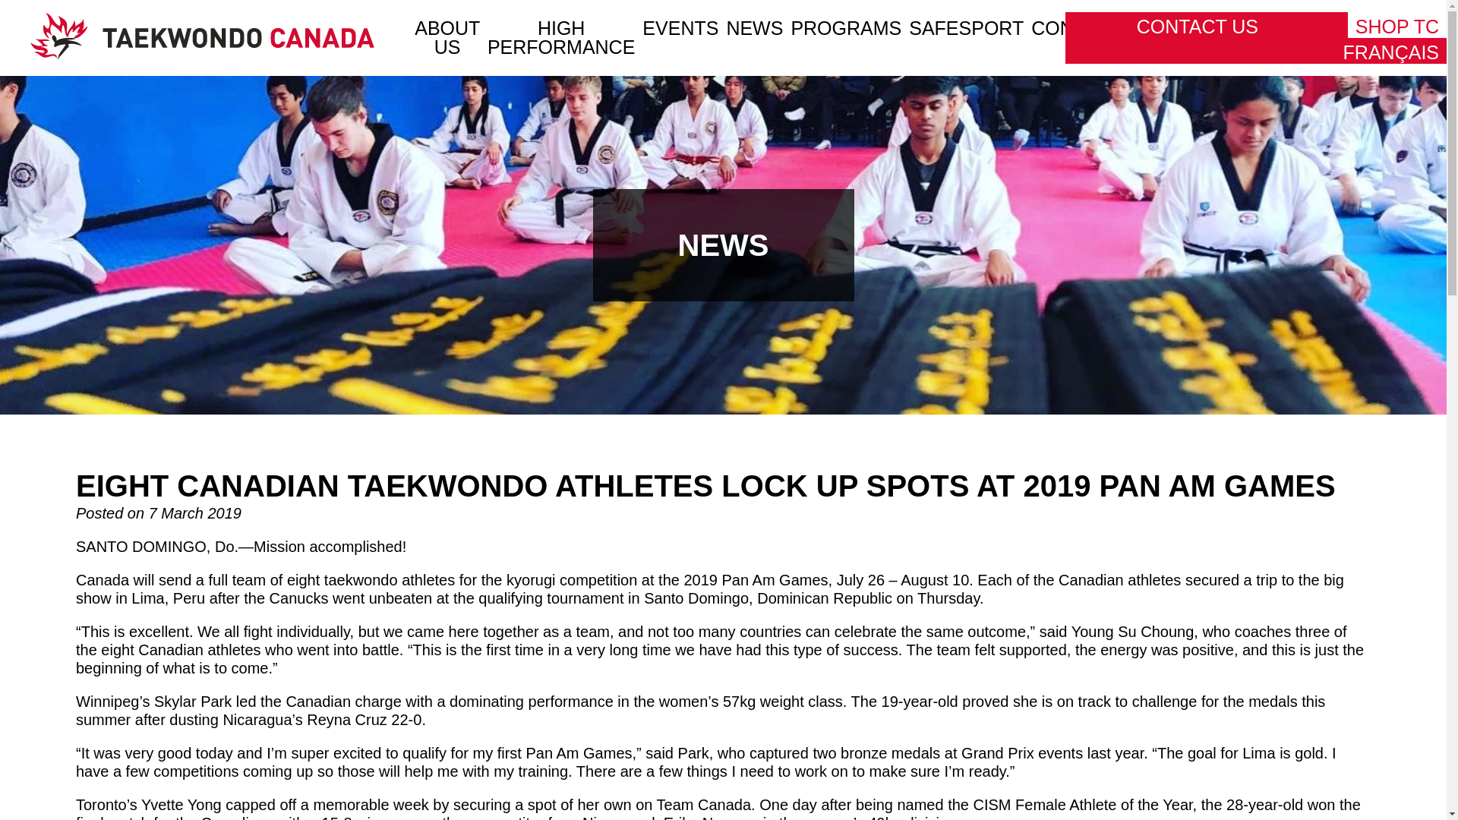  I want to click on Taekwondo Canada on Twitter, so click(1297, 14).